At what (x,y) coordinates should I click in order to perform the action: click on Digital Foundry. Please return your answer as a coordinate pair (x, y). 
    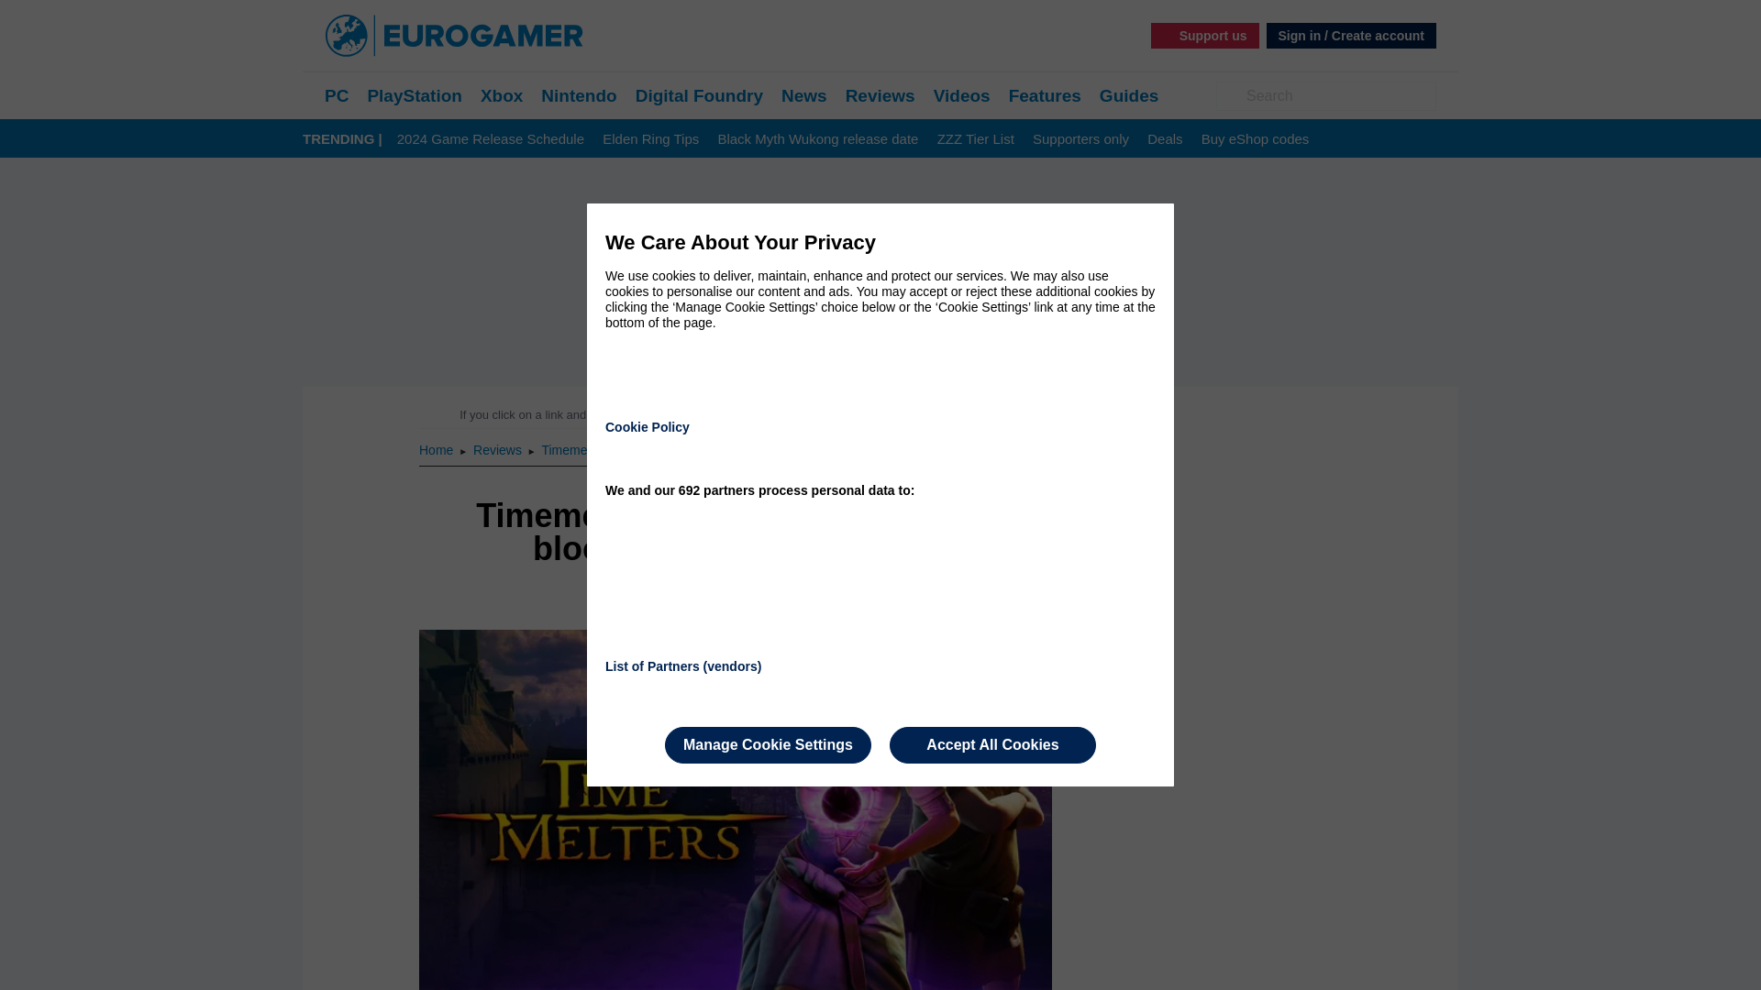
    Looking at the image, I should click on (699, 95).